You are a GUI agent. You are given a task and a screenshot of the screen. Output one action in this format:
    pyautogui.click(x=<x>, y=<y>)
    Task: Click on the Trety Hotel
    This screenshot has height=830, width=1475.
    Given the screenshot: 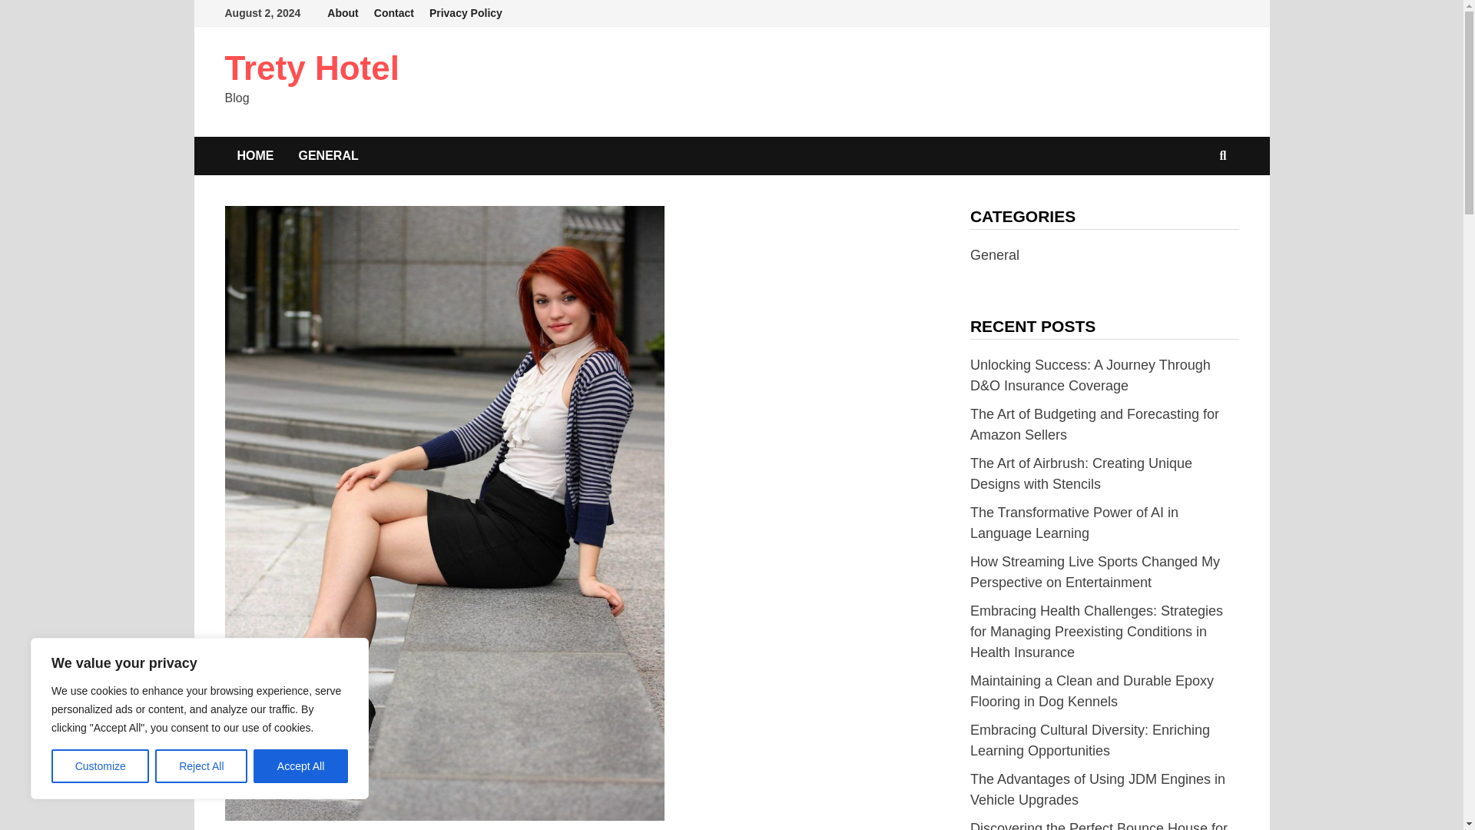 What is the action you would take?
    pyautogui.click(x=310, y=68)
    